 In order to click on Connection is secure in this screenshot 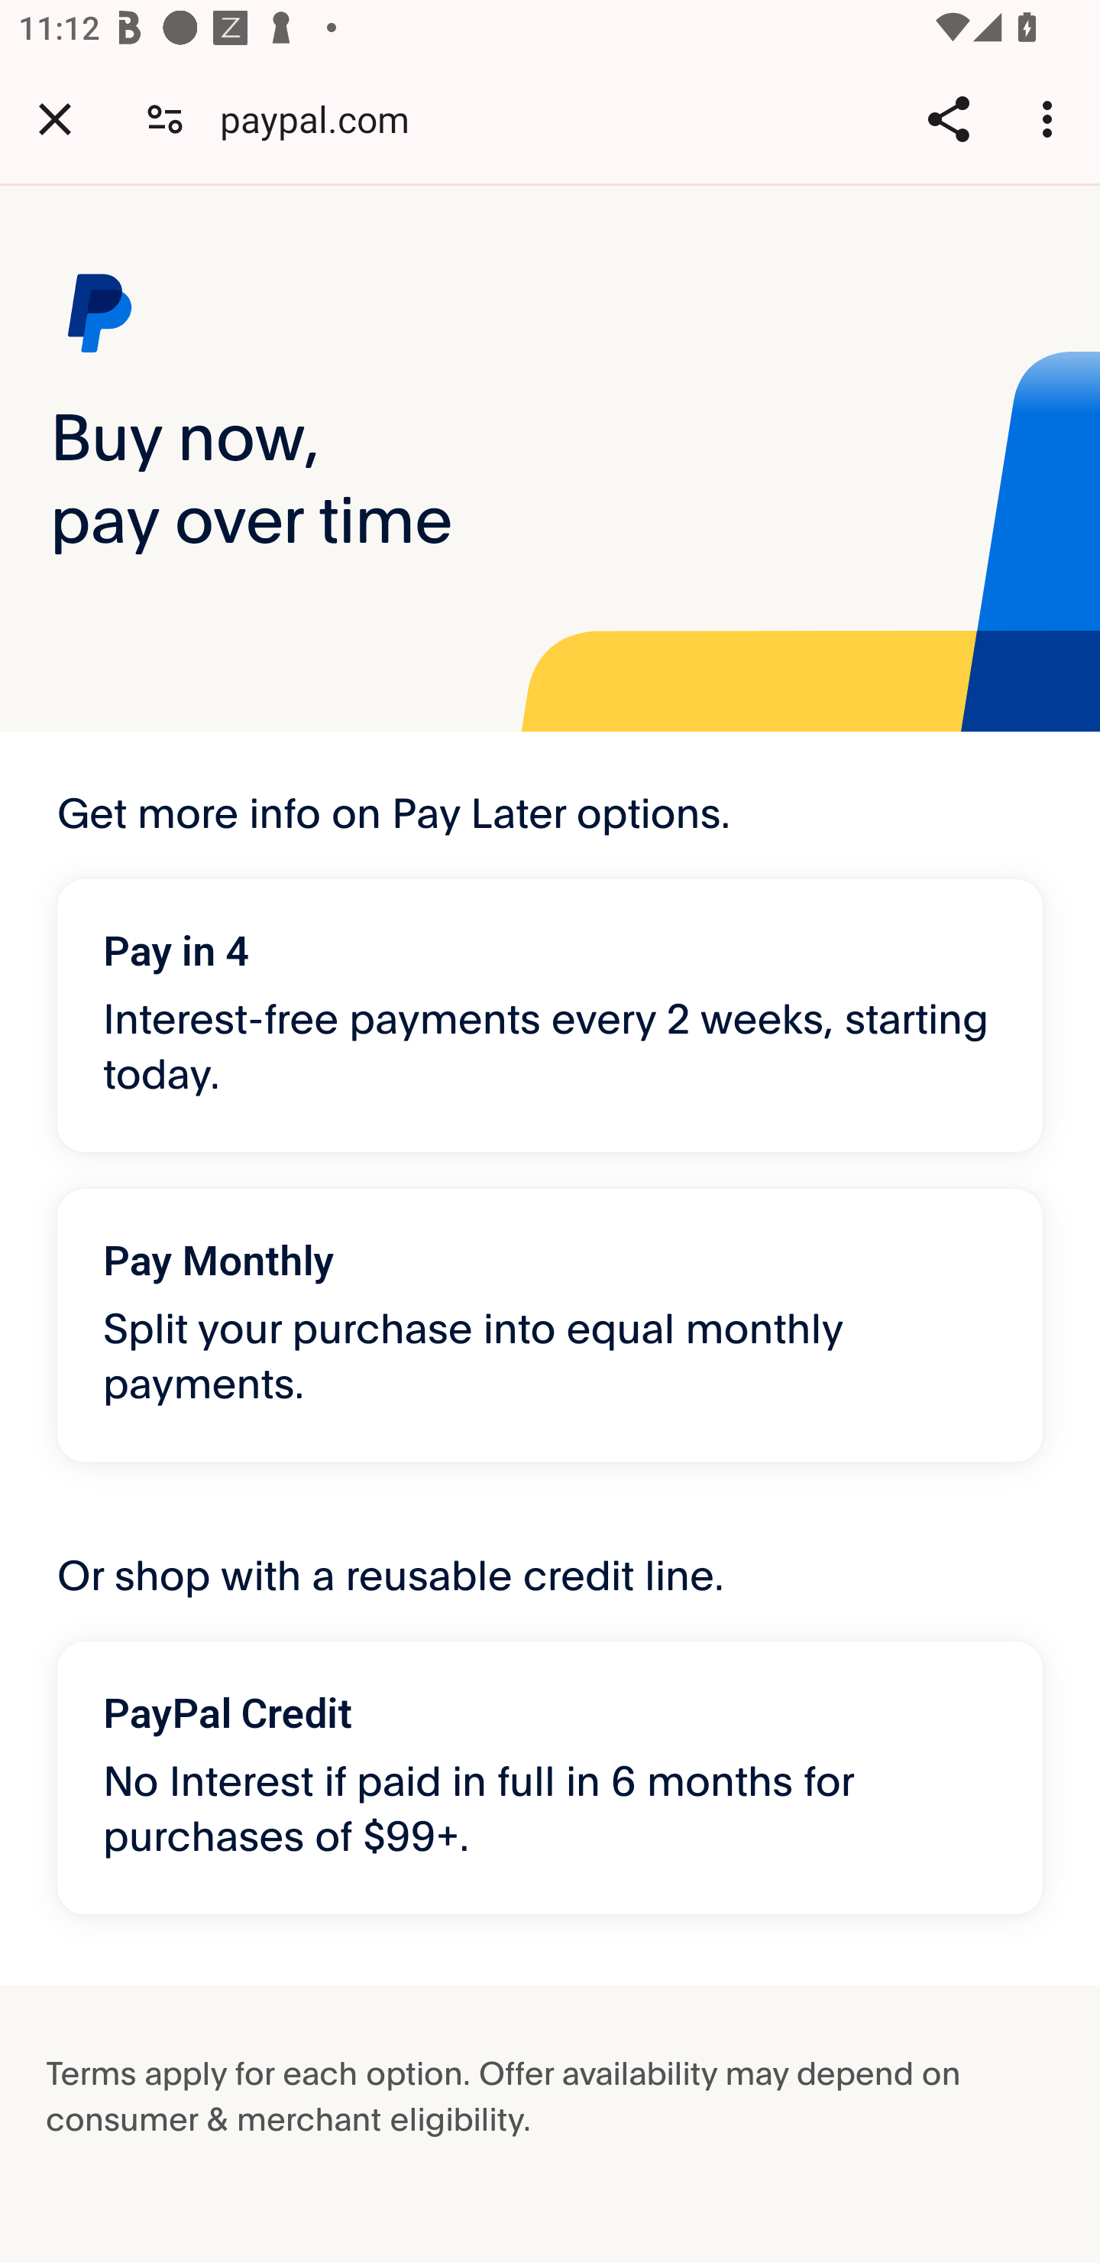, I will do `click(165, 118)`.